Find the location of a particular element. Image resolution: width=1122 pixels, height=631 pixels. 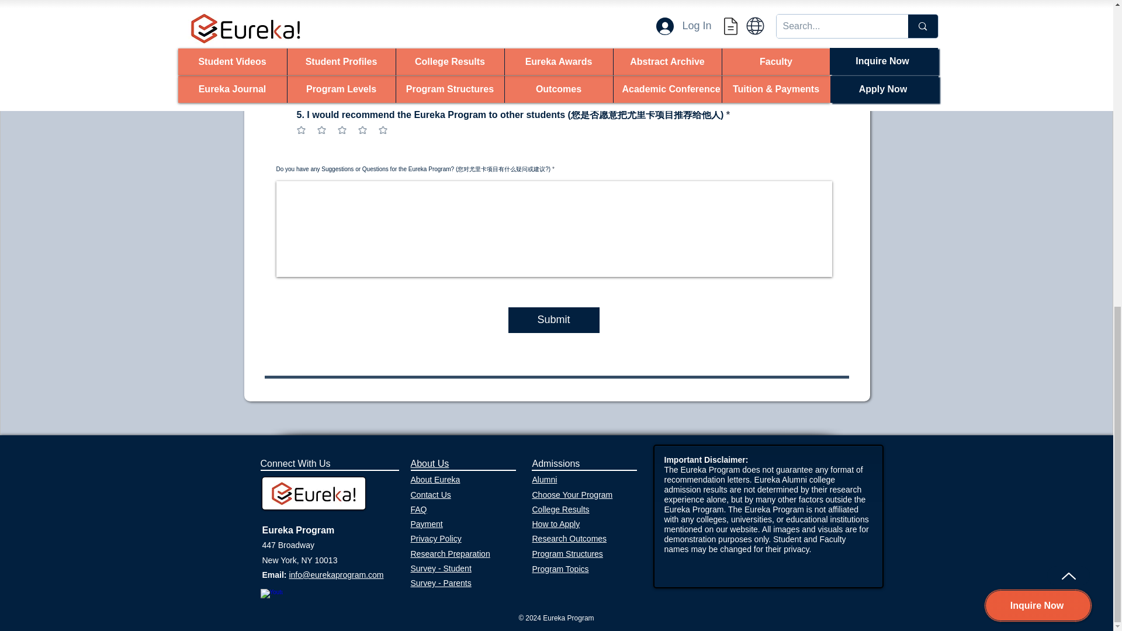

Eureka Program is located at coordinates (298, 529).